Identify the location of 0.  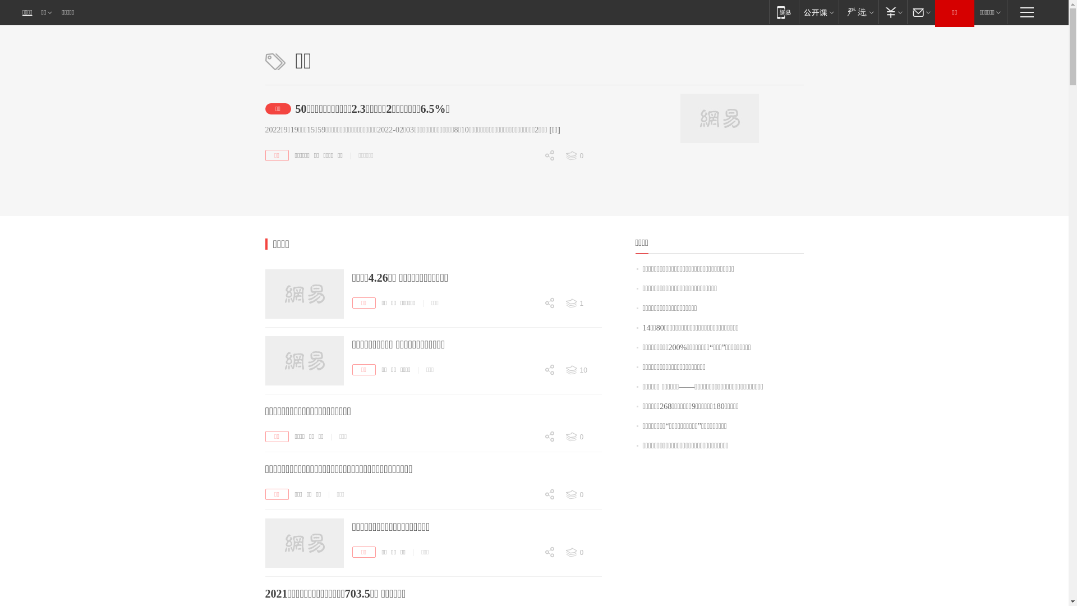
(527, 214).